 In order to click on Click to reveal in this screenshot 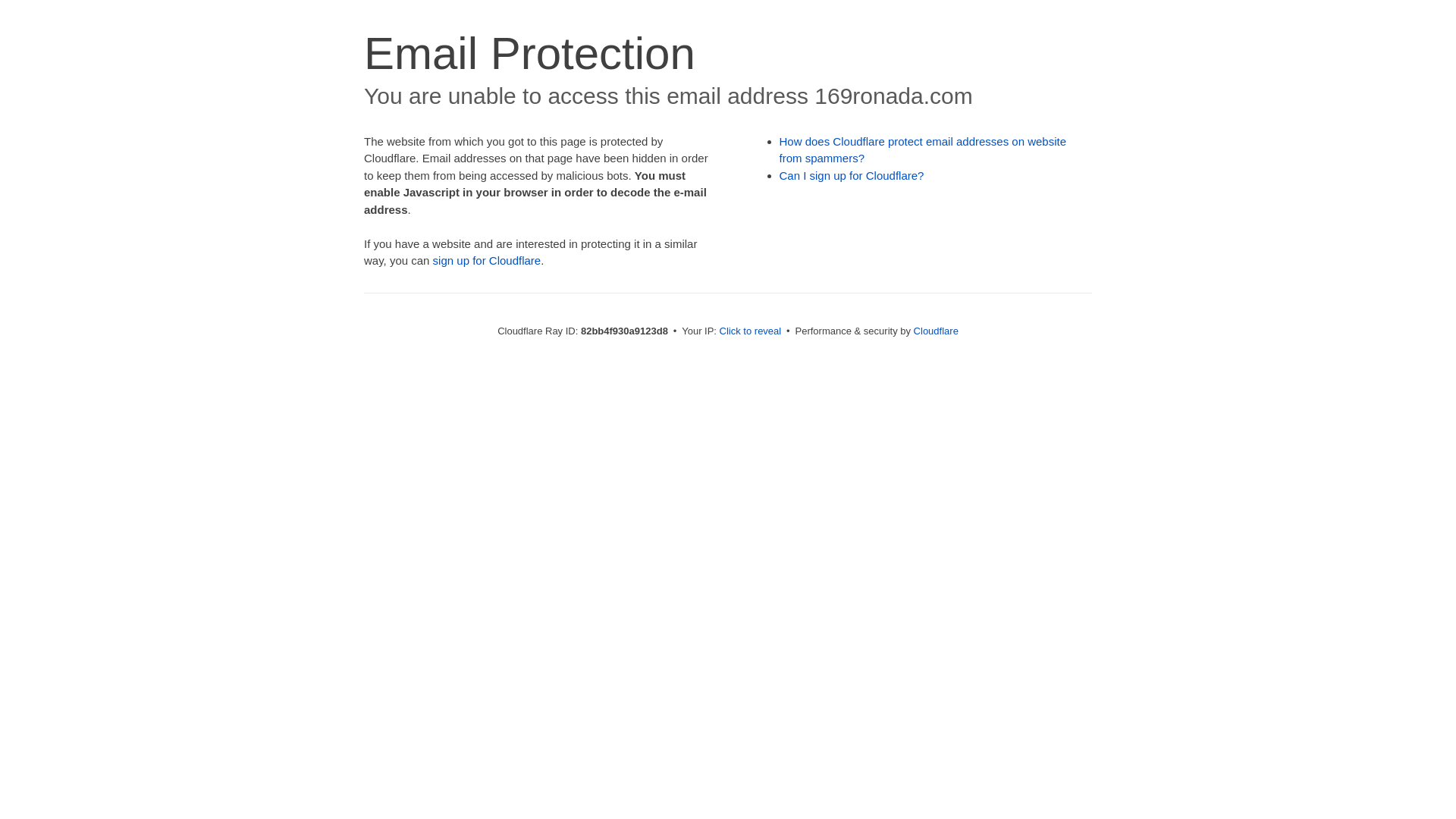, I will do `click(751, 331)`.